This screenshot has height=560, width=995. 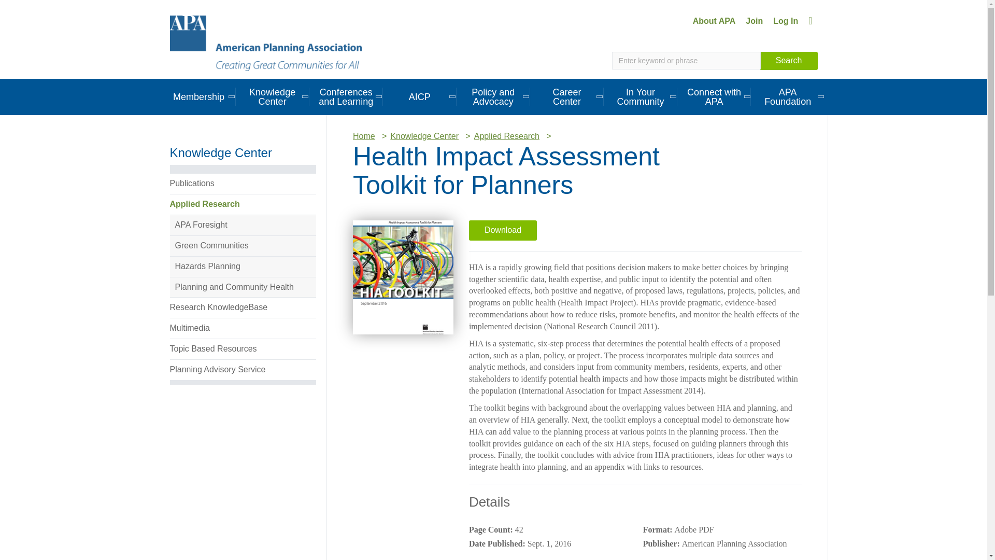 I want to click on About APA, so click(x=714, y=21).